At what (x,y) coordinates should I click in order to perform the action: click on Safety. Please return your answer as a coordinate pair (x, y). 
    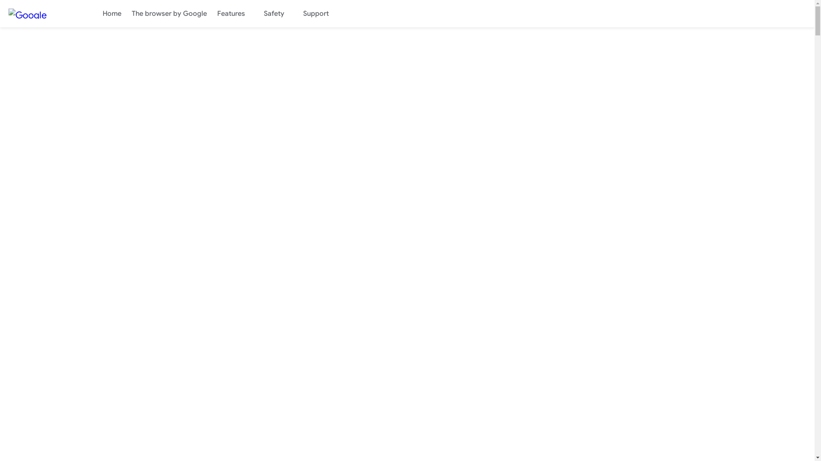
    Looking at the image, I should click on (278, 14).